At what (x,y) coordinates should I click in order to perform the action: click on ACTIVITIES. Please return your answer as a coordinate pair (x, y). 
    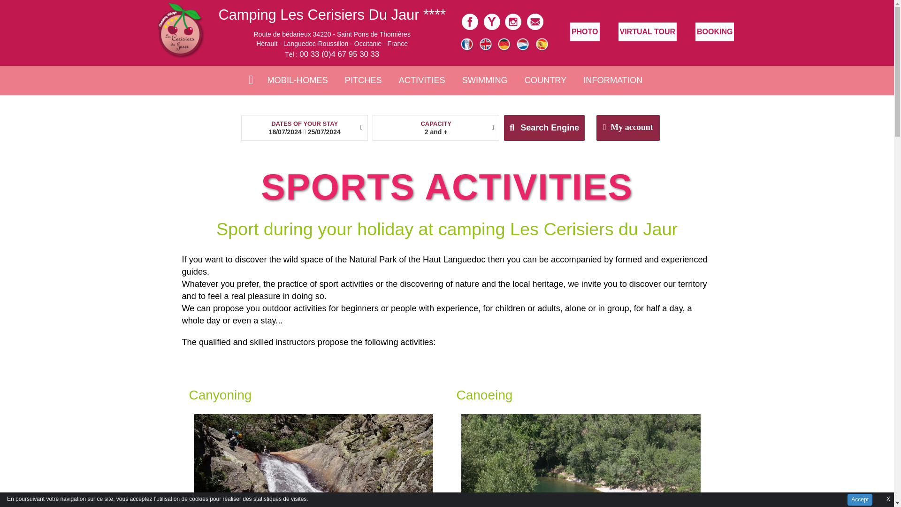
    Looking at the image, I should click on (422, 80).